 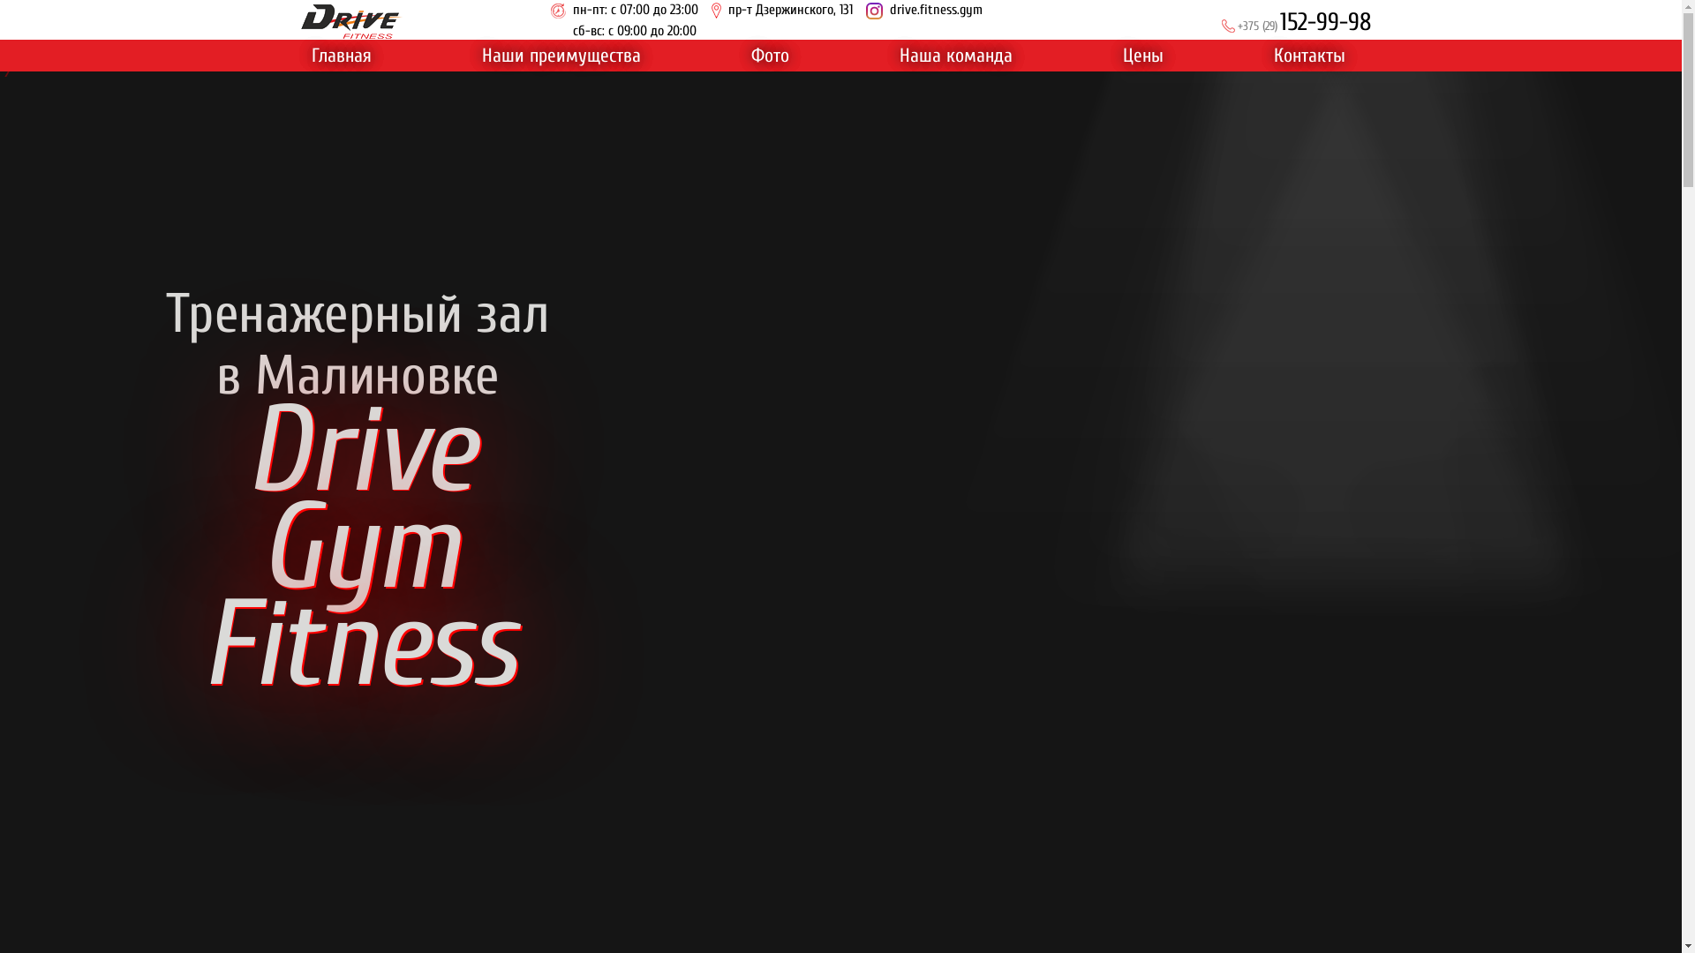 I want to click on drive.fitness.gym, so click(x=923, y=10).